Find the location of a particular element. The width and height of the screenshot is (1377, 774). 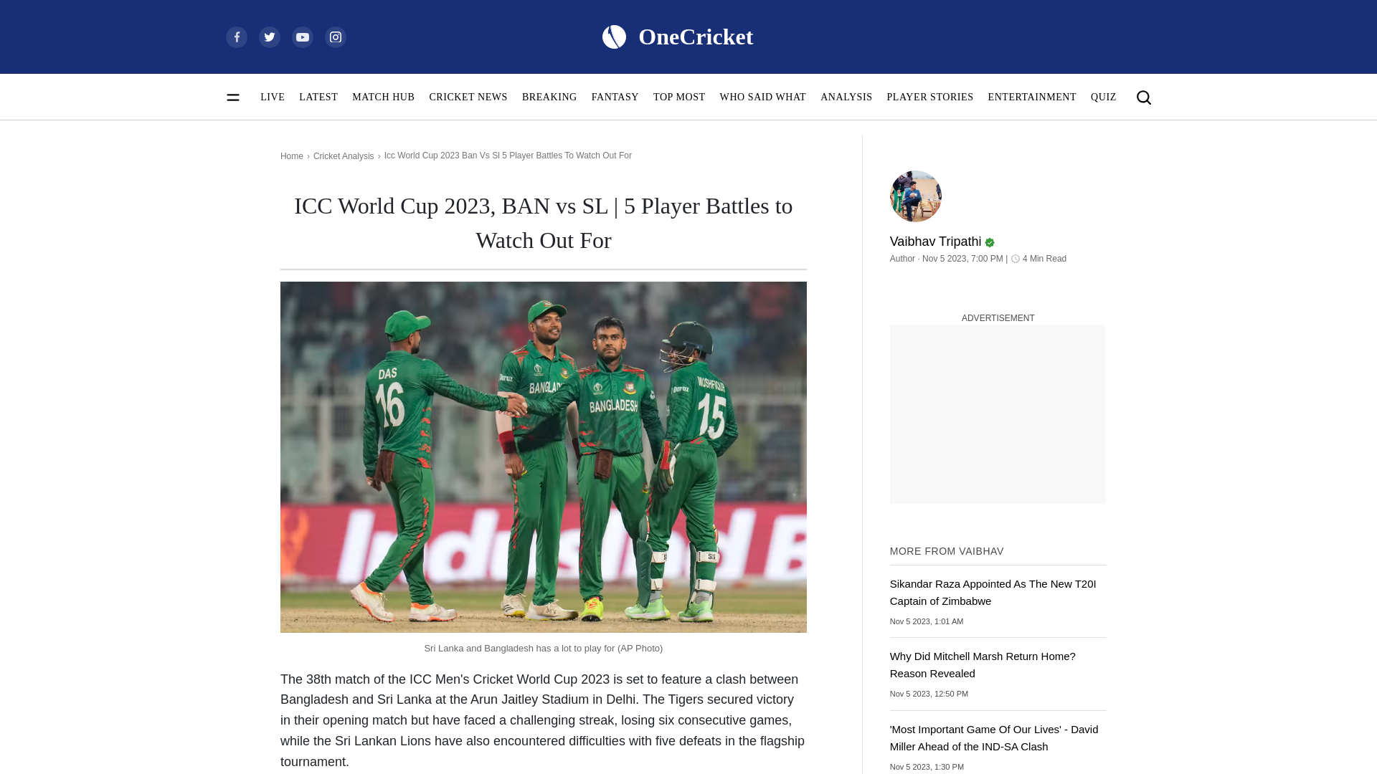

TOP MOST is located at coordinates (678, 97).